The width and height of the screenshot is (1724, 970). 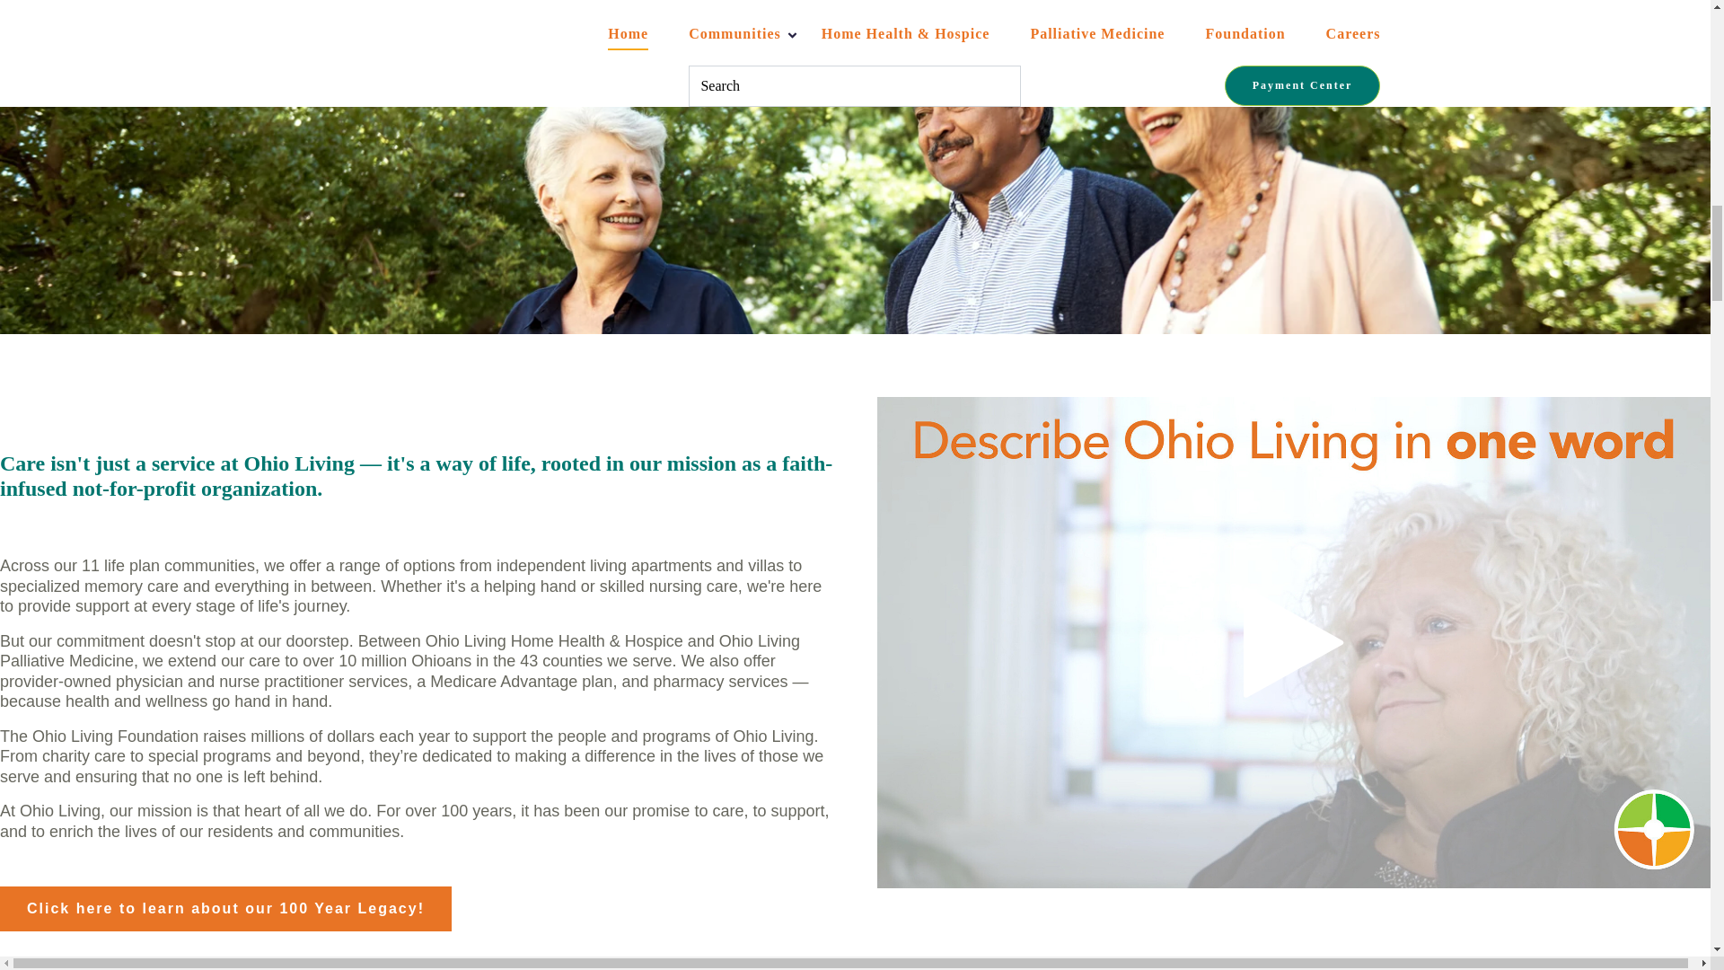 What do you see at coordinates (226, 909) in the screenshot?
I see `Click here to learn about our 100 Year Legacy!` at bounding box center [226, 909].